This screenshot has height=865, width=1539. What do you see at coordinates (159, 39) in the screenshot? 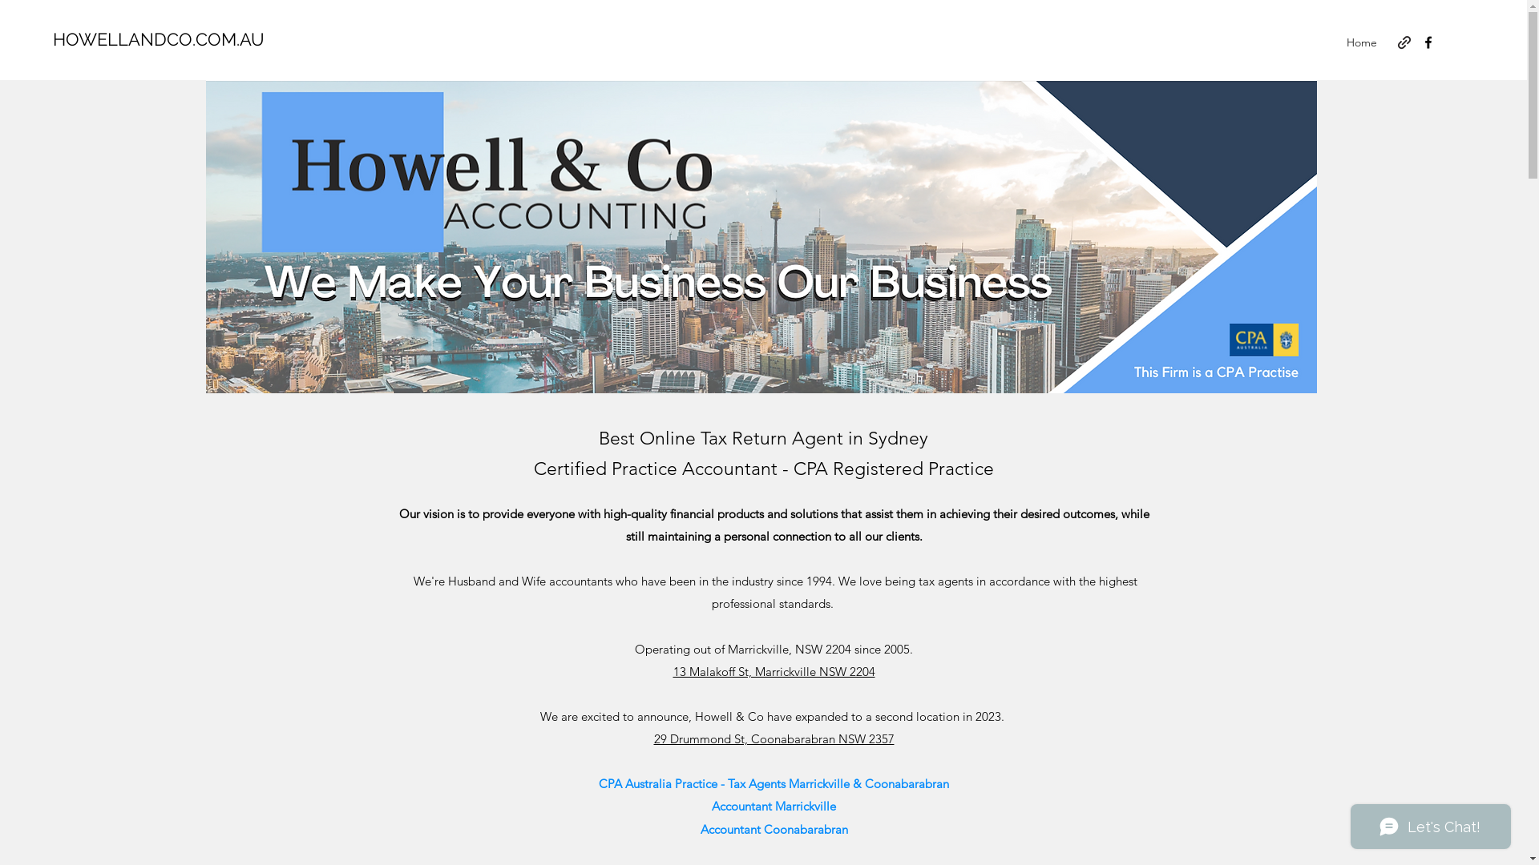
I see `HOWELLANDCO.COM.AU` at bounding box center [159, 39].